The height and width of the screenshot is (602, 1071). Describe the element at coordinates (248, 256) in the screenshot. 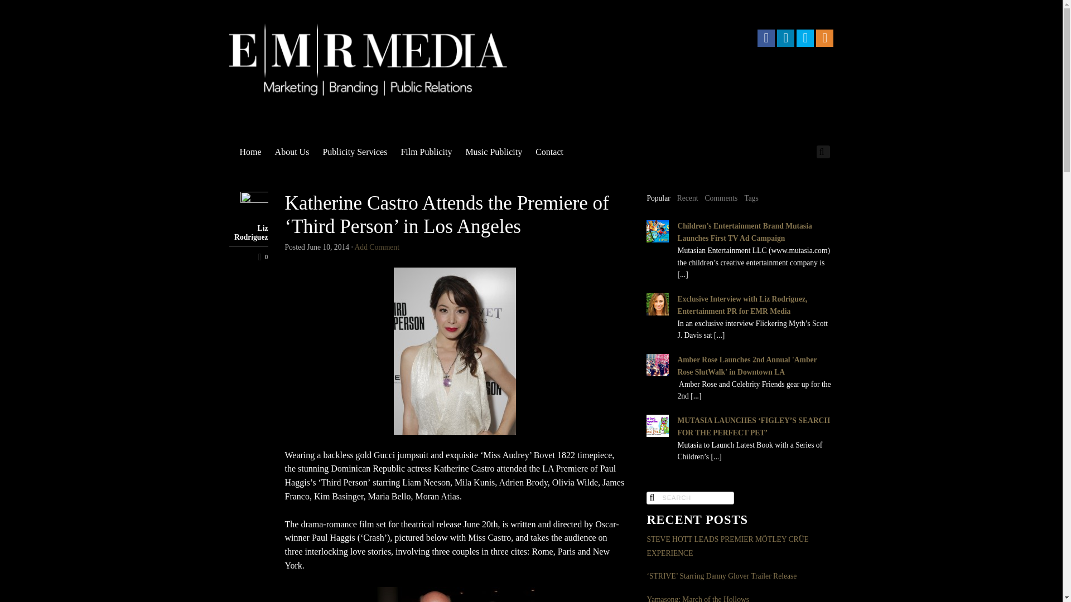

I see `0` at that location.